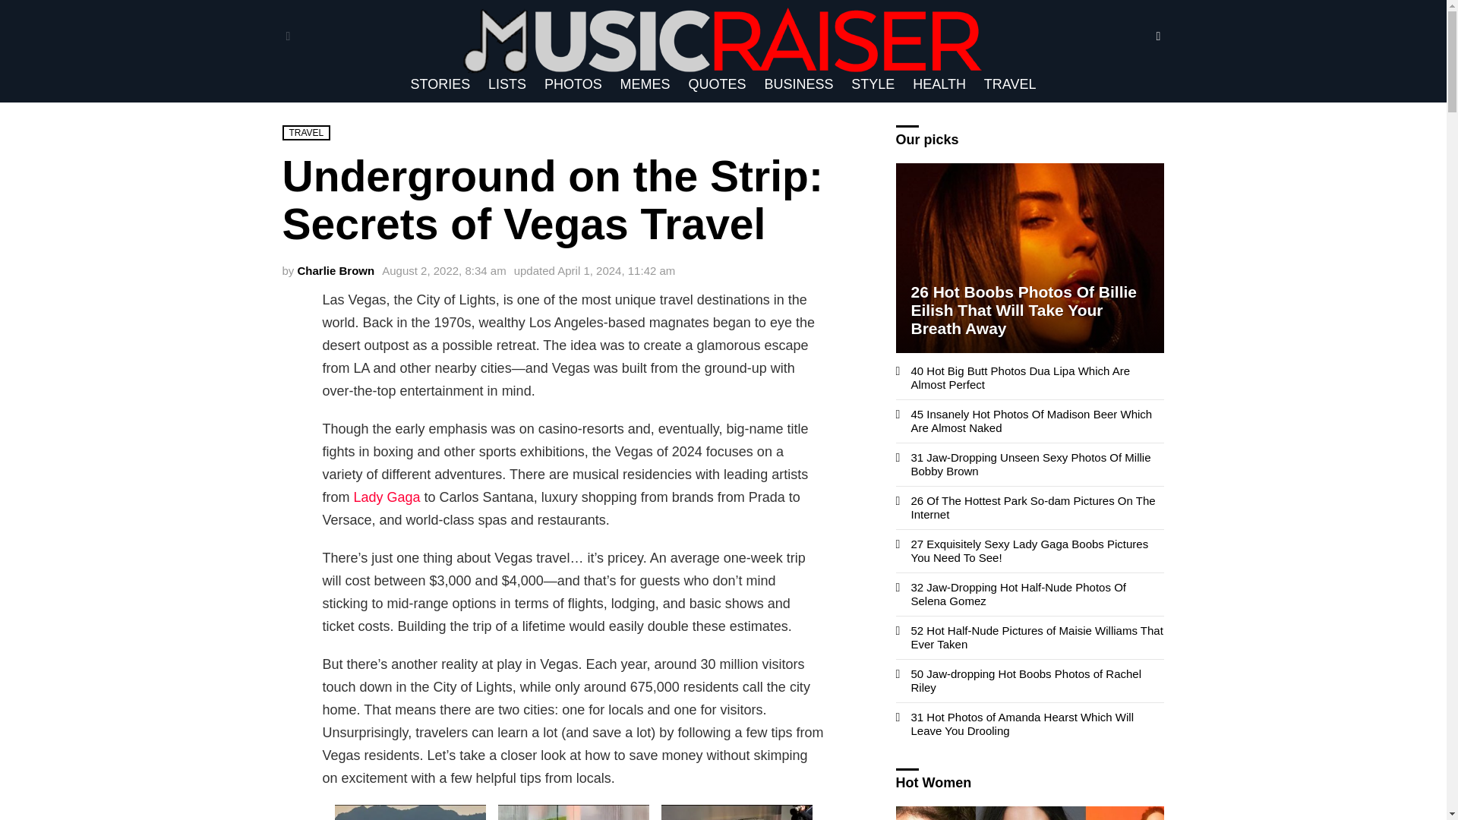 This screenshot has height=820, width=1458. What do you see at coordinates (1010, 84) in the screenshot?
I see `TRAVEL` at bounding box center [1010, 84].